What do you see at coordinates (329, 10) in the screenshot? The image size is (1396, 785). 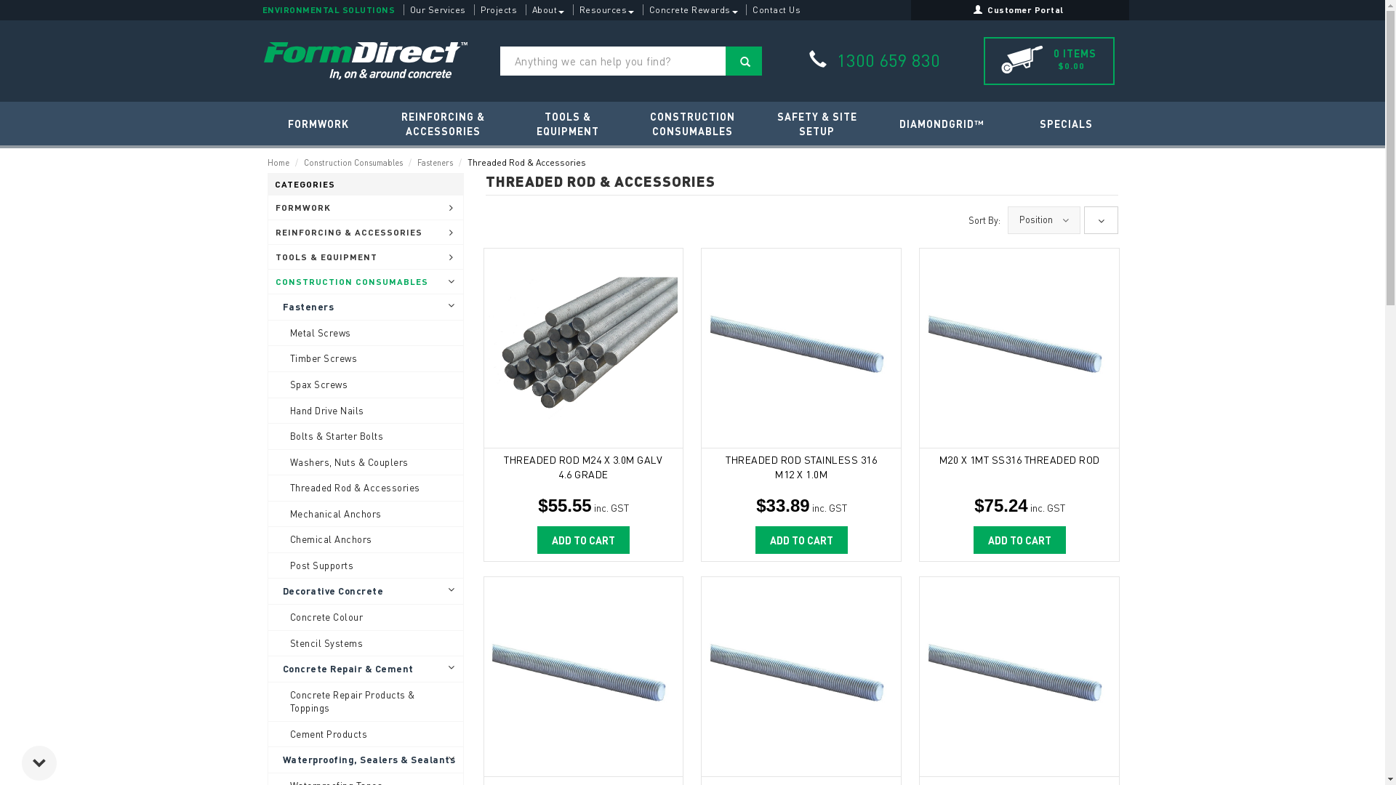 I see `ENVIRONMENTAL SOLUTIONS` at bounding box center [329, 10].